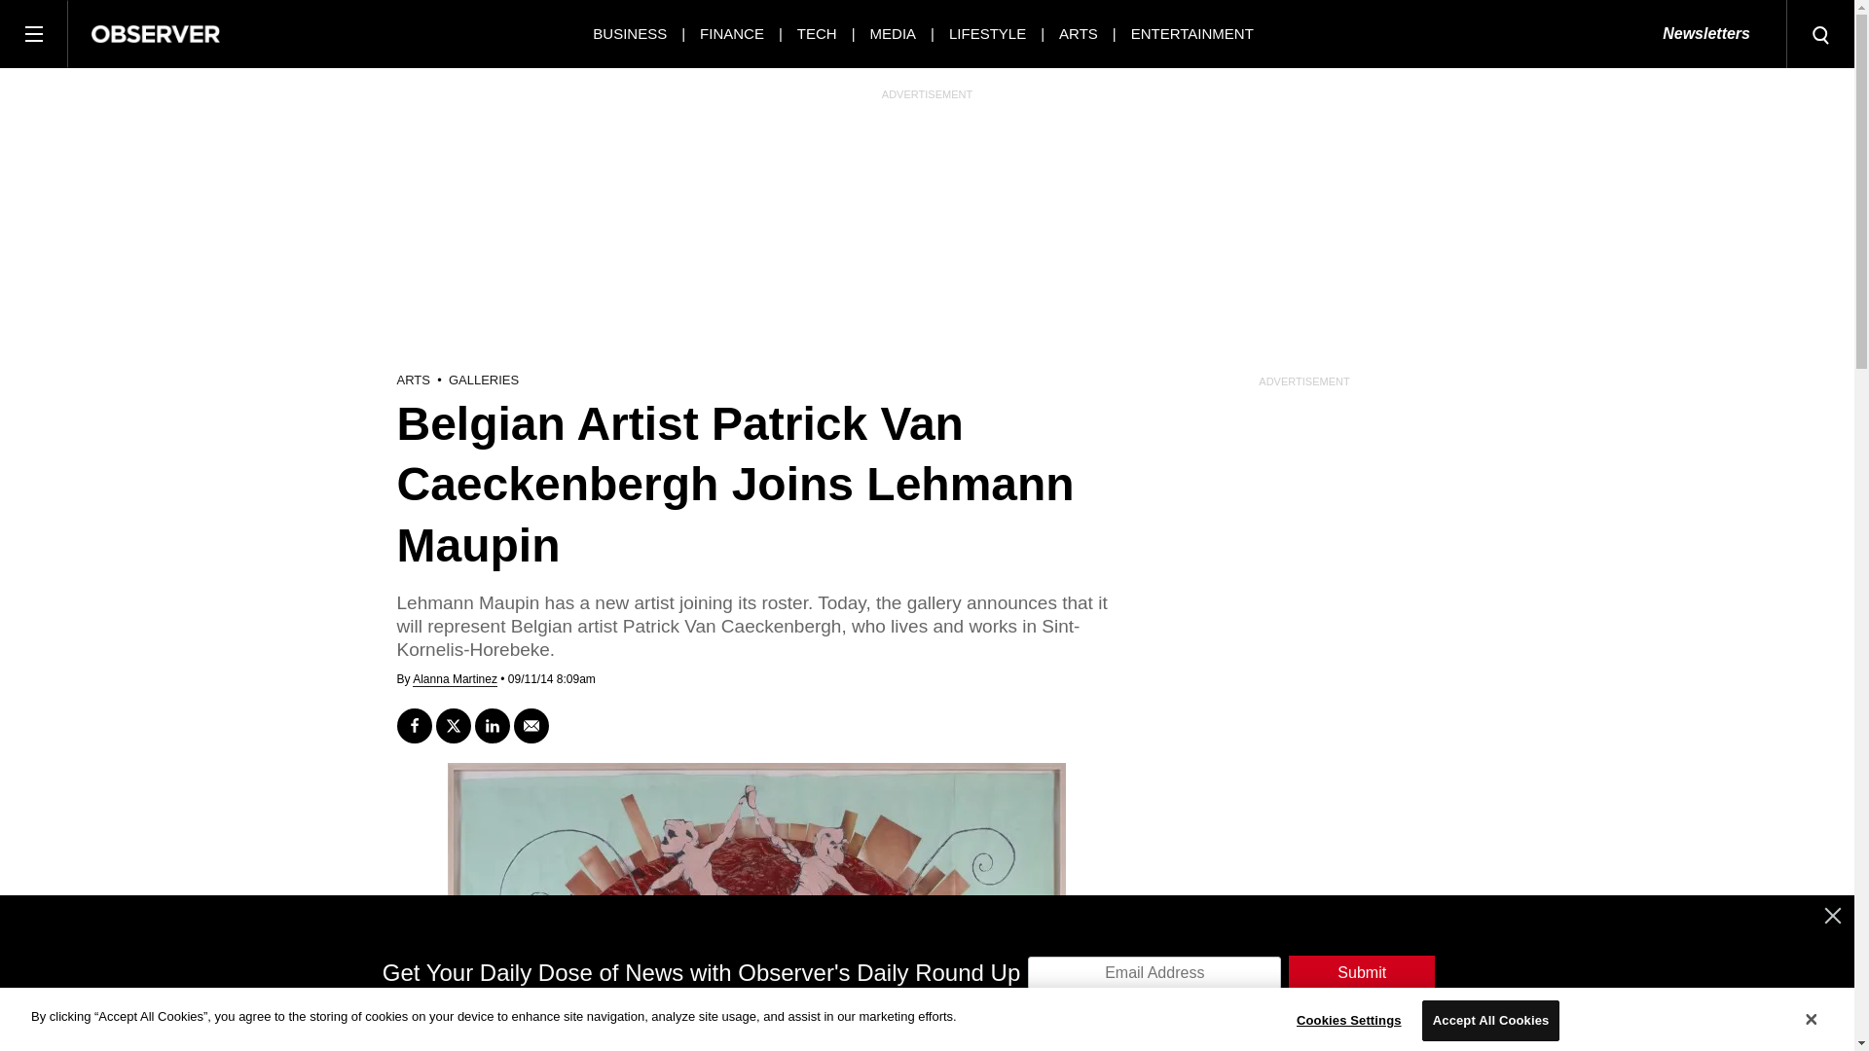 This screenshot has height=1051, width=1869. I want to click on Share on LinkedIn, so click(493, 725).